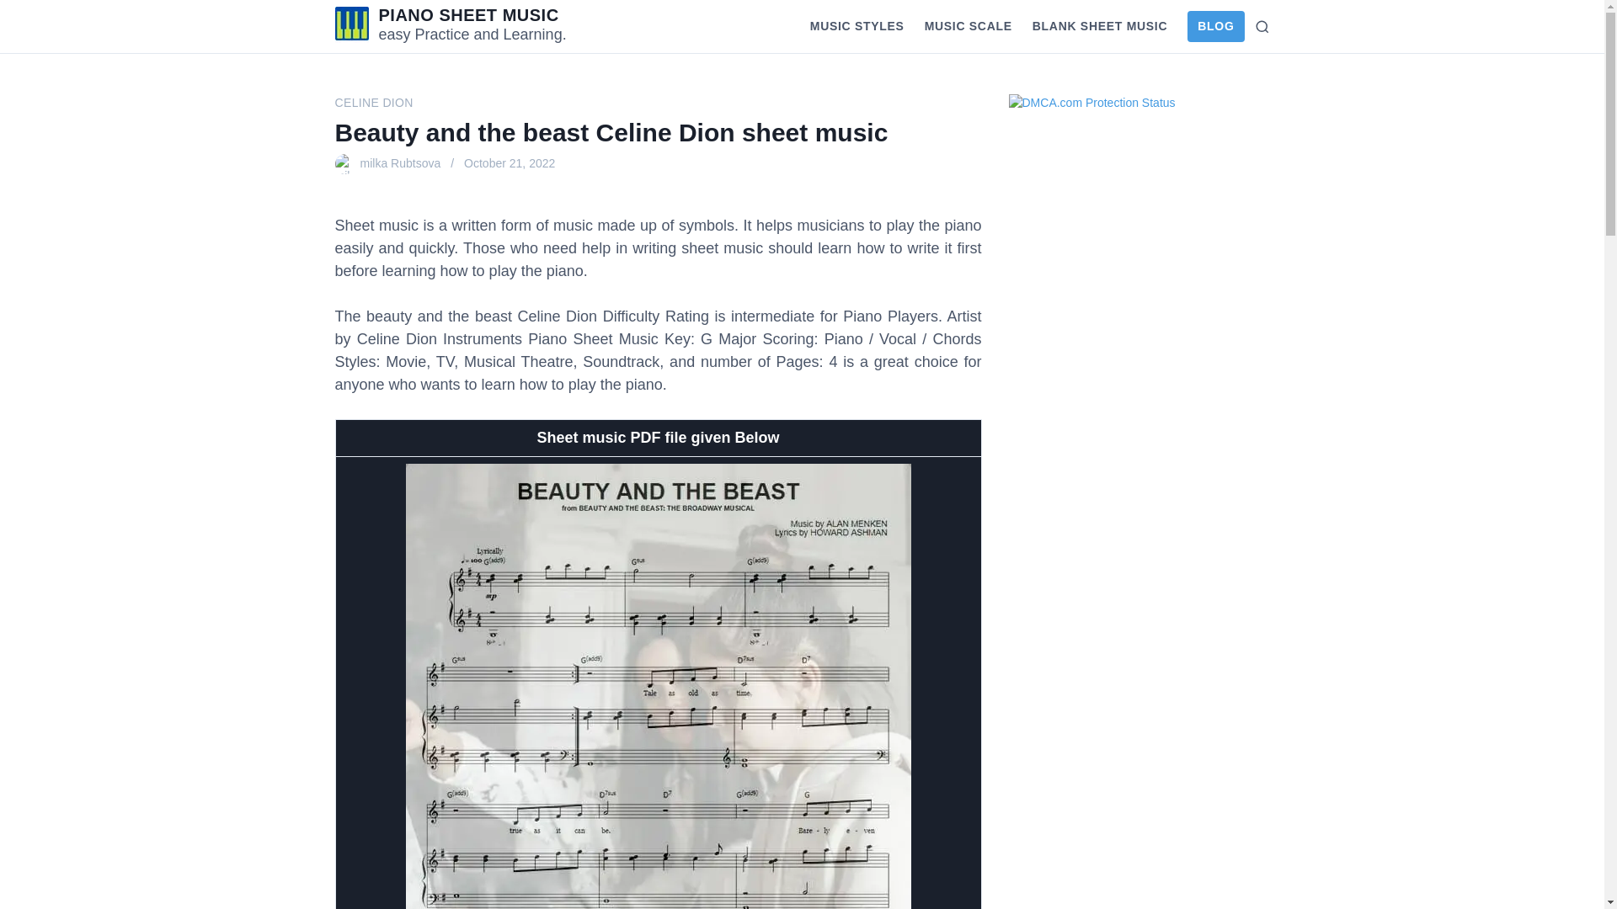  What do you see at coordinates (1214, 25) in the screenshot?
I see `BLOG` at bounding box center [1214, 25].